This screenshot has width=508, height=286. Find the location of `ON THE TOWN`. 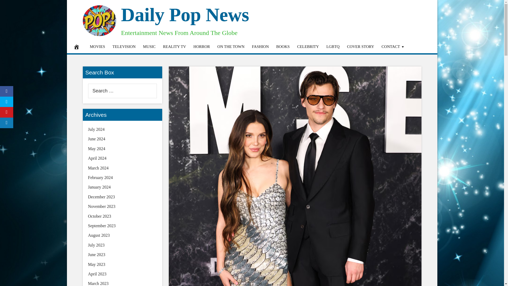

ON THE TOWN is located at coordinates (231, 47).